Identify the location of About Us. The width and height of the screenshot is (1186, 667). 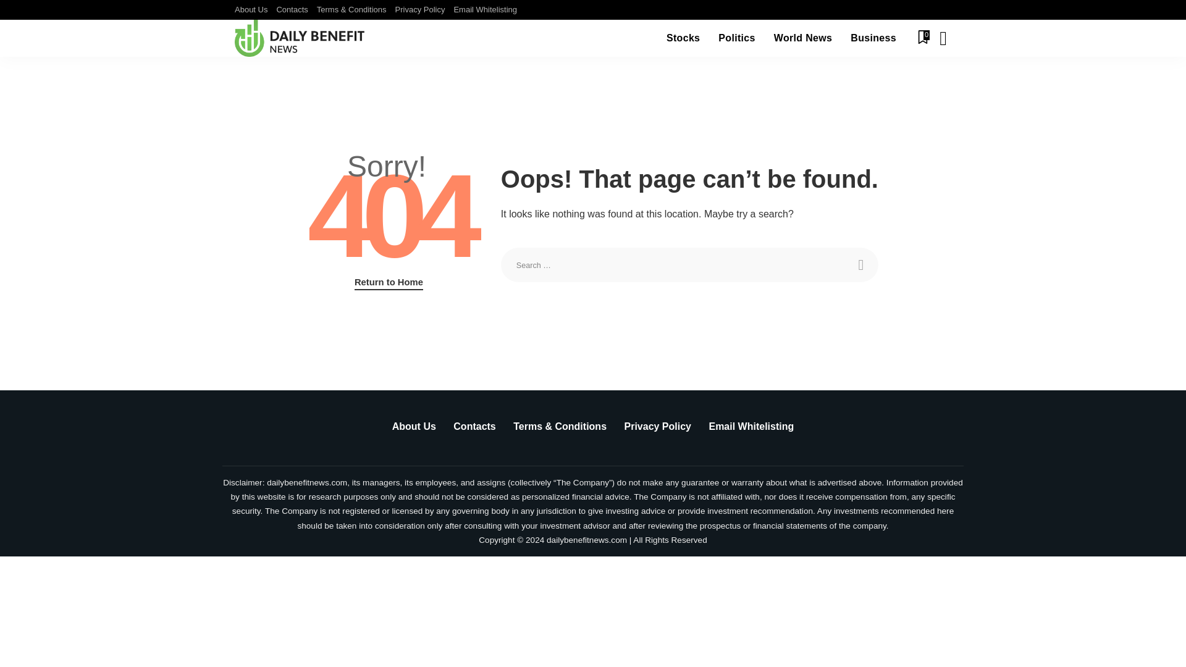
(253, 10).